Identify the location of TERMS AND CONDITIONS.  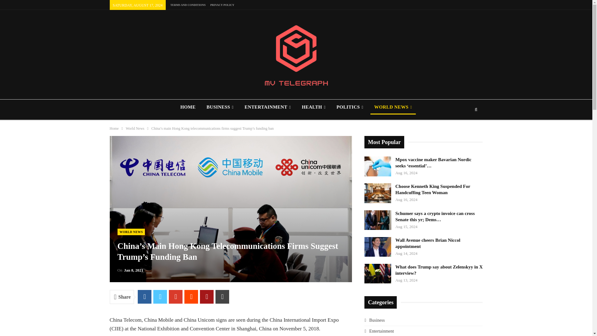
(188, 5).